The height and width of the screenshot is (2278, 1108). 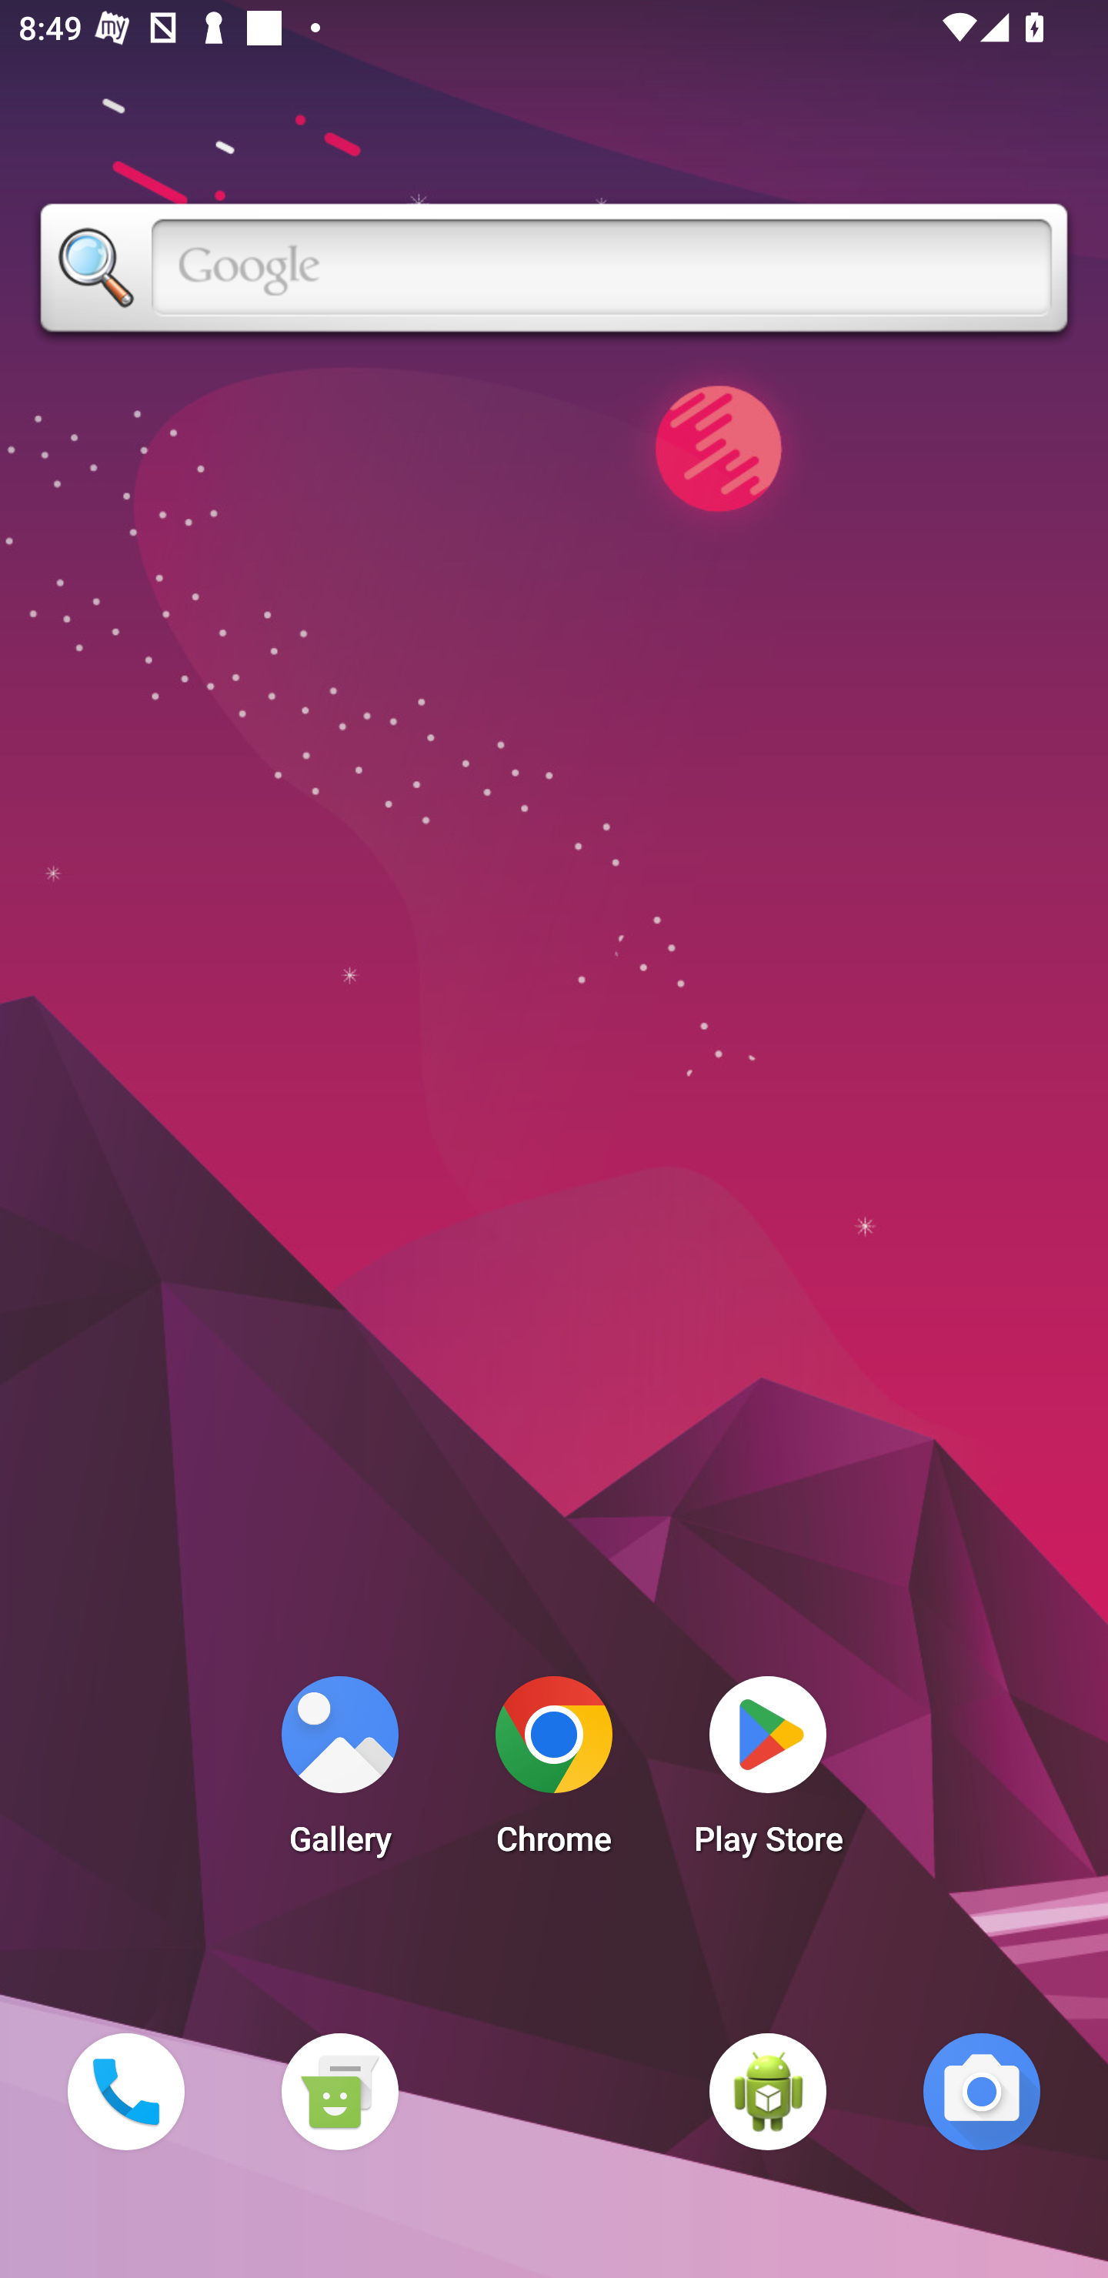 I want to click on WebView Browser Tester, so click(x=768, y=2091).